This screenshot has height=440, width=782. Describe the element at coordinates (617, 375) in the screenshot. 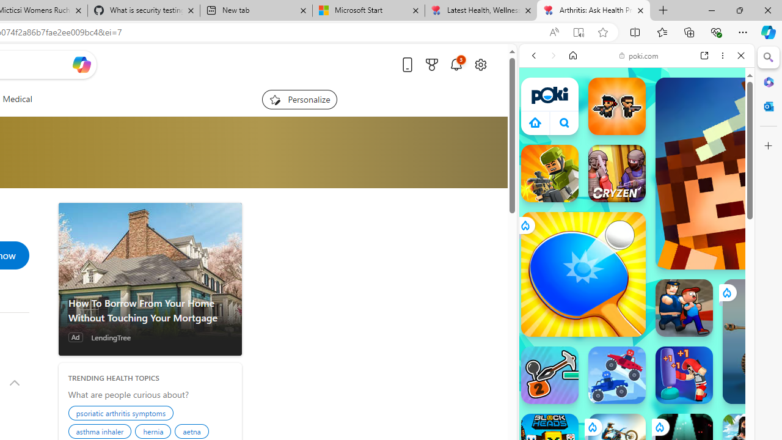

I see `Battle Wheels Battle Wheels` at that location.